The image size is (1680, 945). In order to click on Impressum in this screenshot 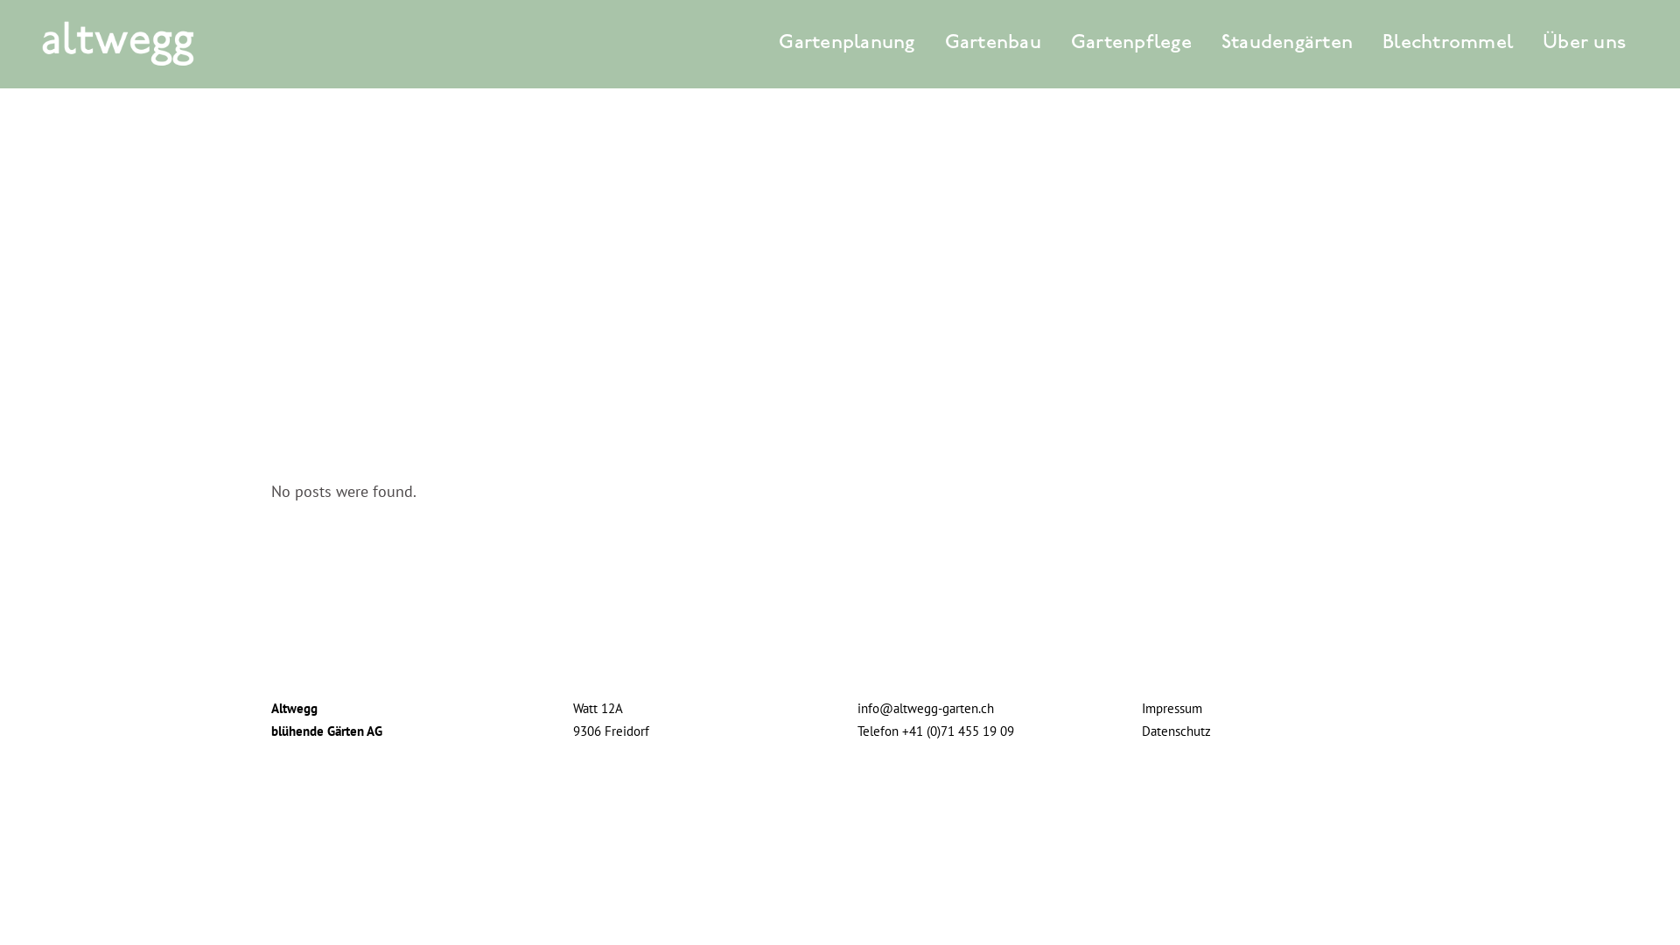, I will do `click(1172, 709)`.